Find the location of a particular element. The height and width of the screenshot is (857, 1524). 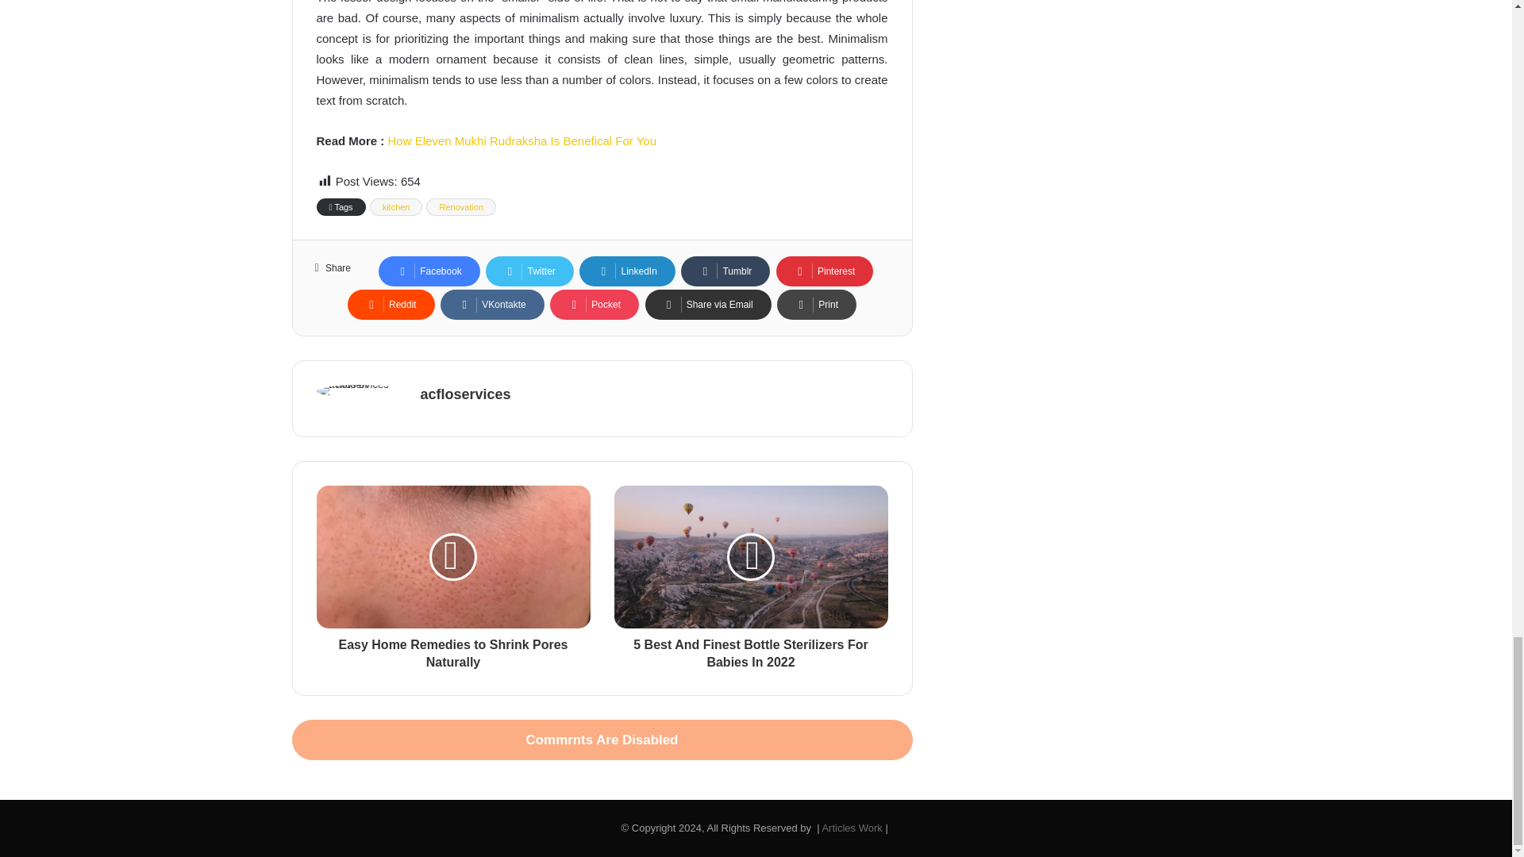

LinkedIn is located at coordinates (627, 271).